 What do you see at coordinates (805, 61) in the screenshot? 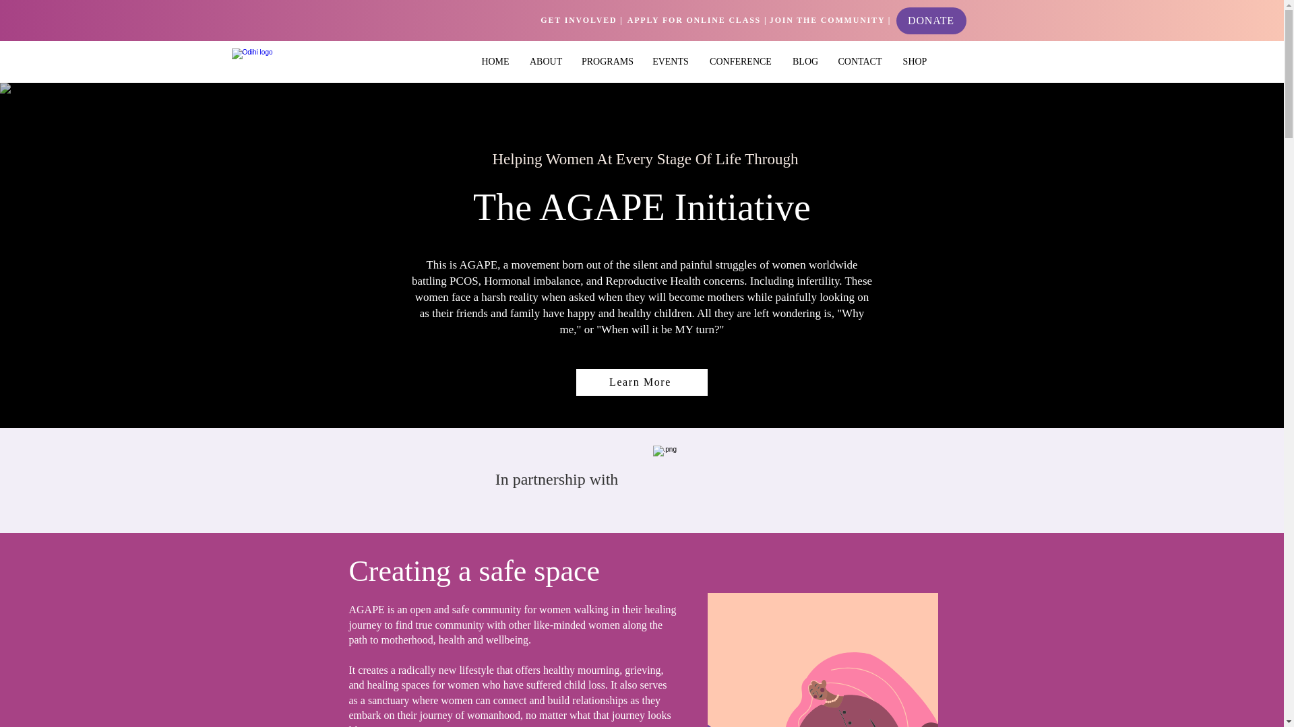
I see `BLOG` at bounding box center [805, 61].